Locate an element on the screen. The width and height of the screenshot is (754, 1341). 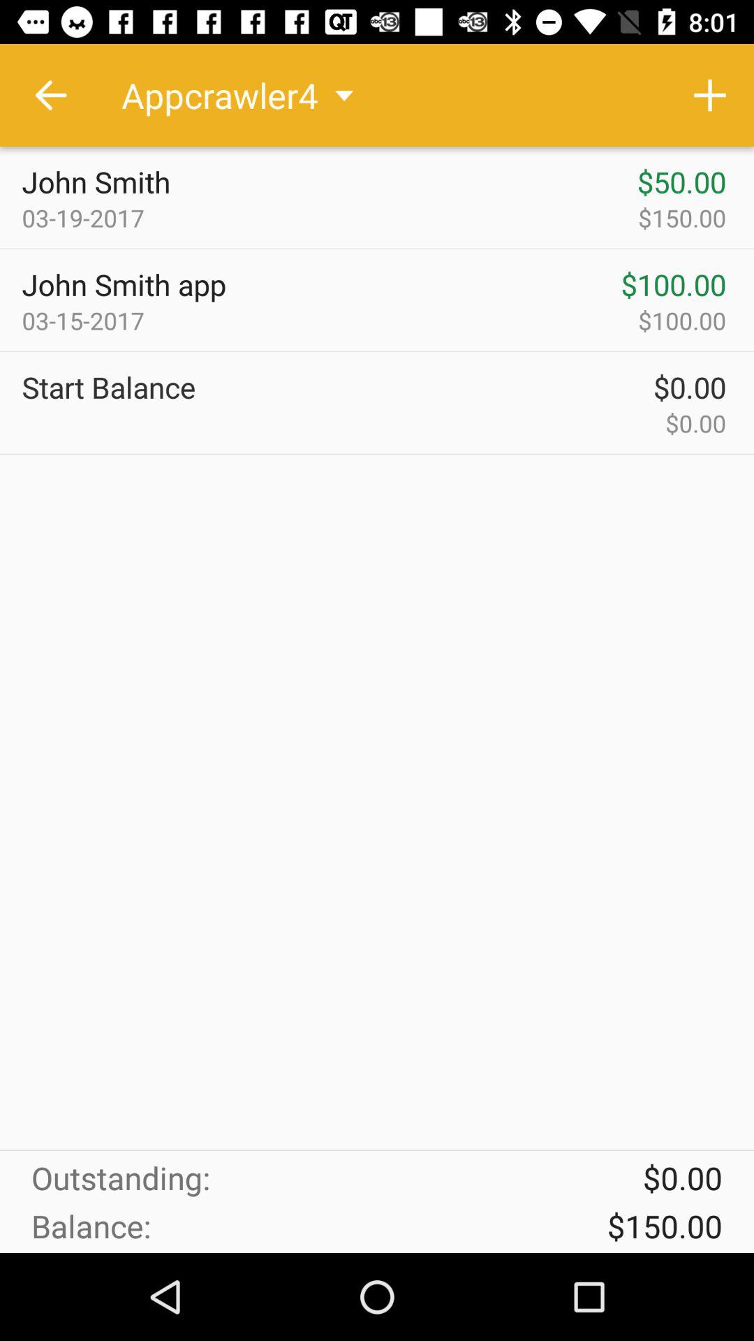
select drop down button is located at coordinates (344, 95).